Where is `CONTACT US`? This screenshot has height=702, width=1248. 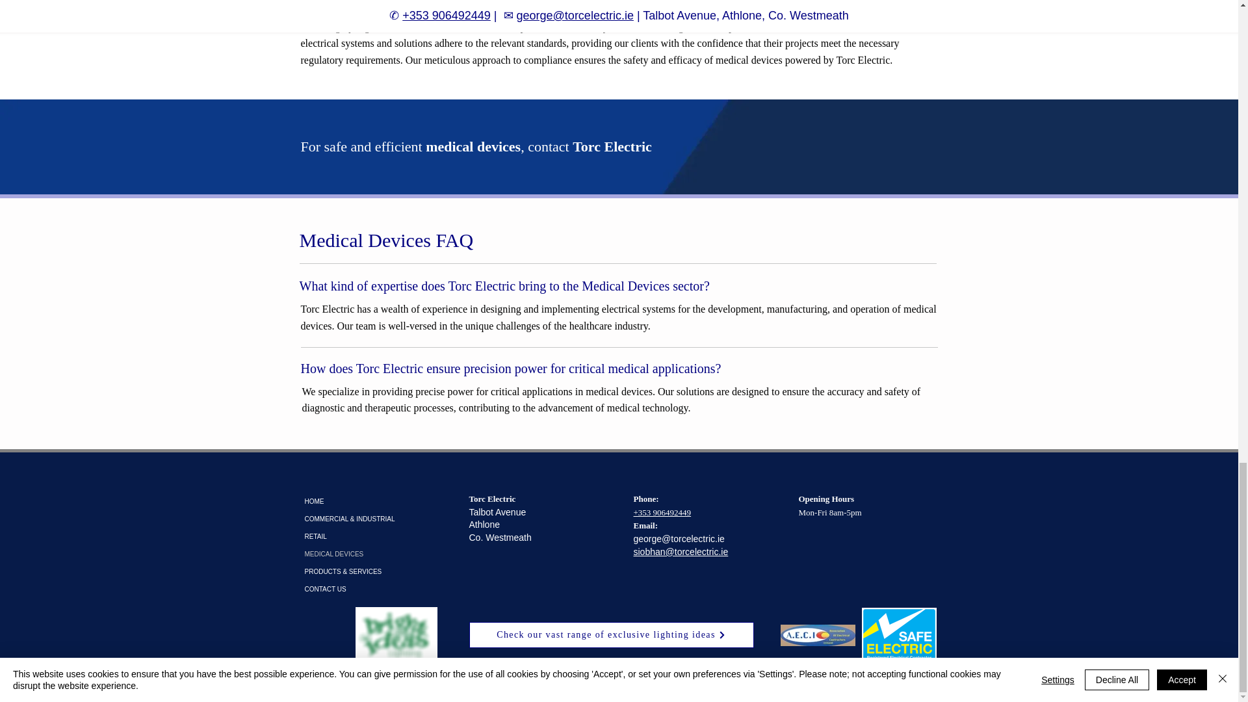 CONTACT US is located at coordinates (376, 589).